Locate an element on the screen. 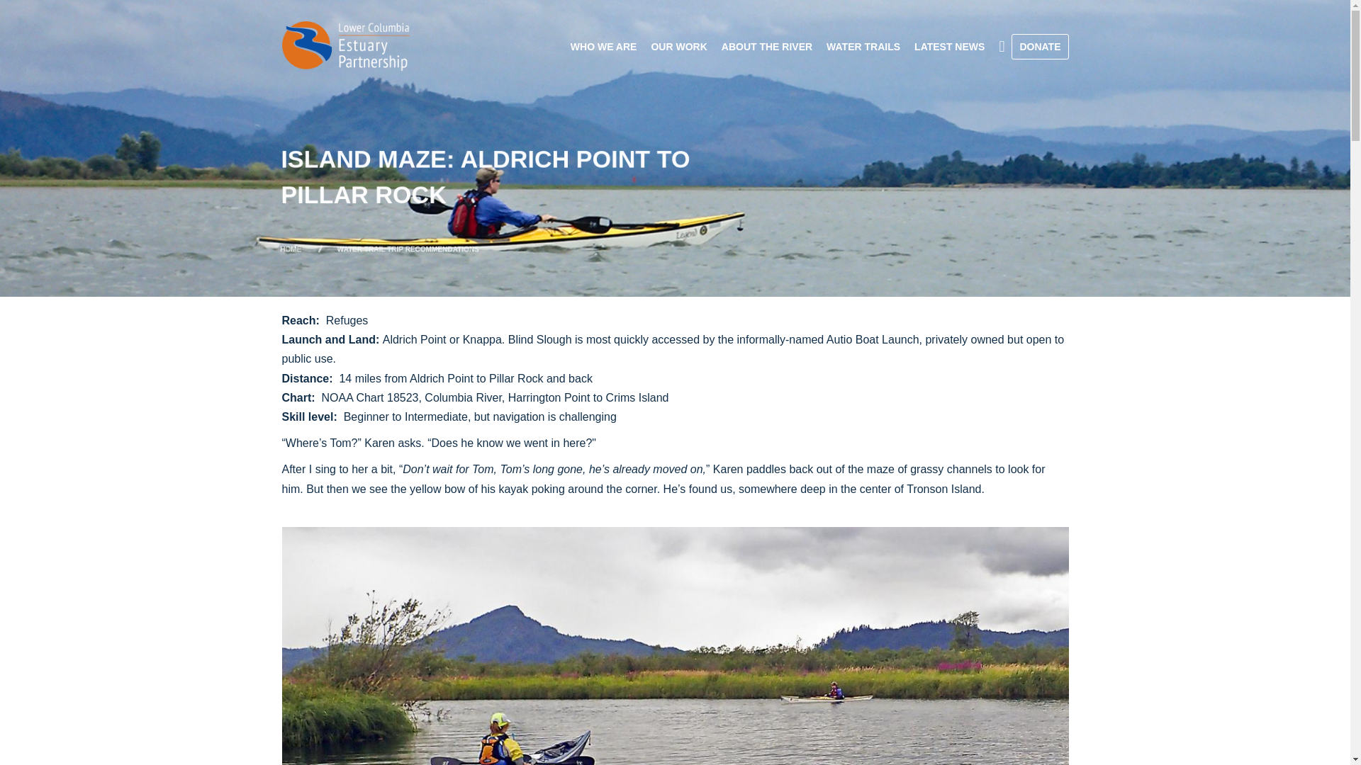  DONATE is located at coordinates (1039, 47).